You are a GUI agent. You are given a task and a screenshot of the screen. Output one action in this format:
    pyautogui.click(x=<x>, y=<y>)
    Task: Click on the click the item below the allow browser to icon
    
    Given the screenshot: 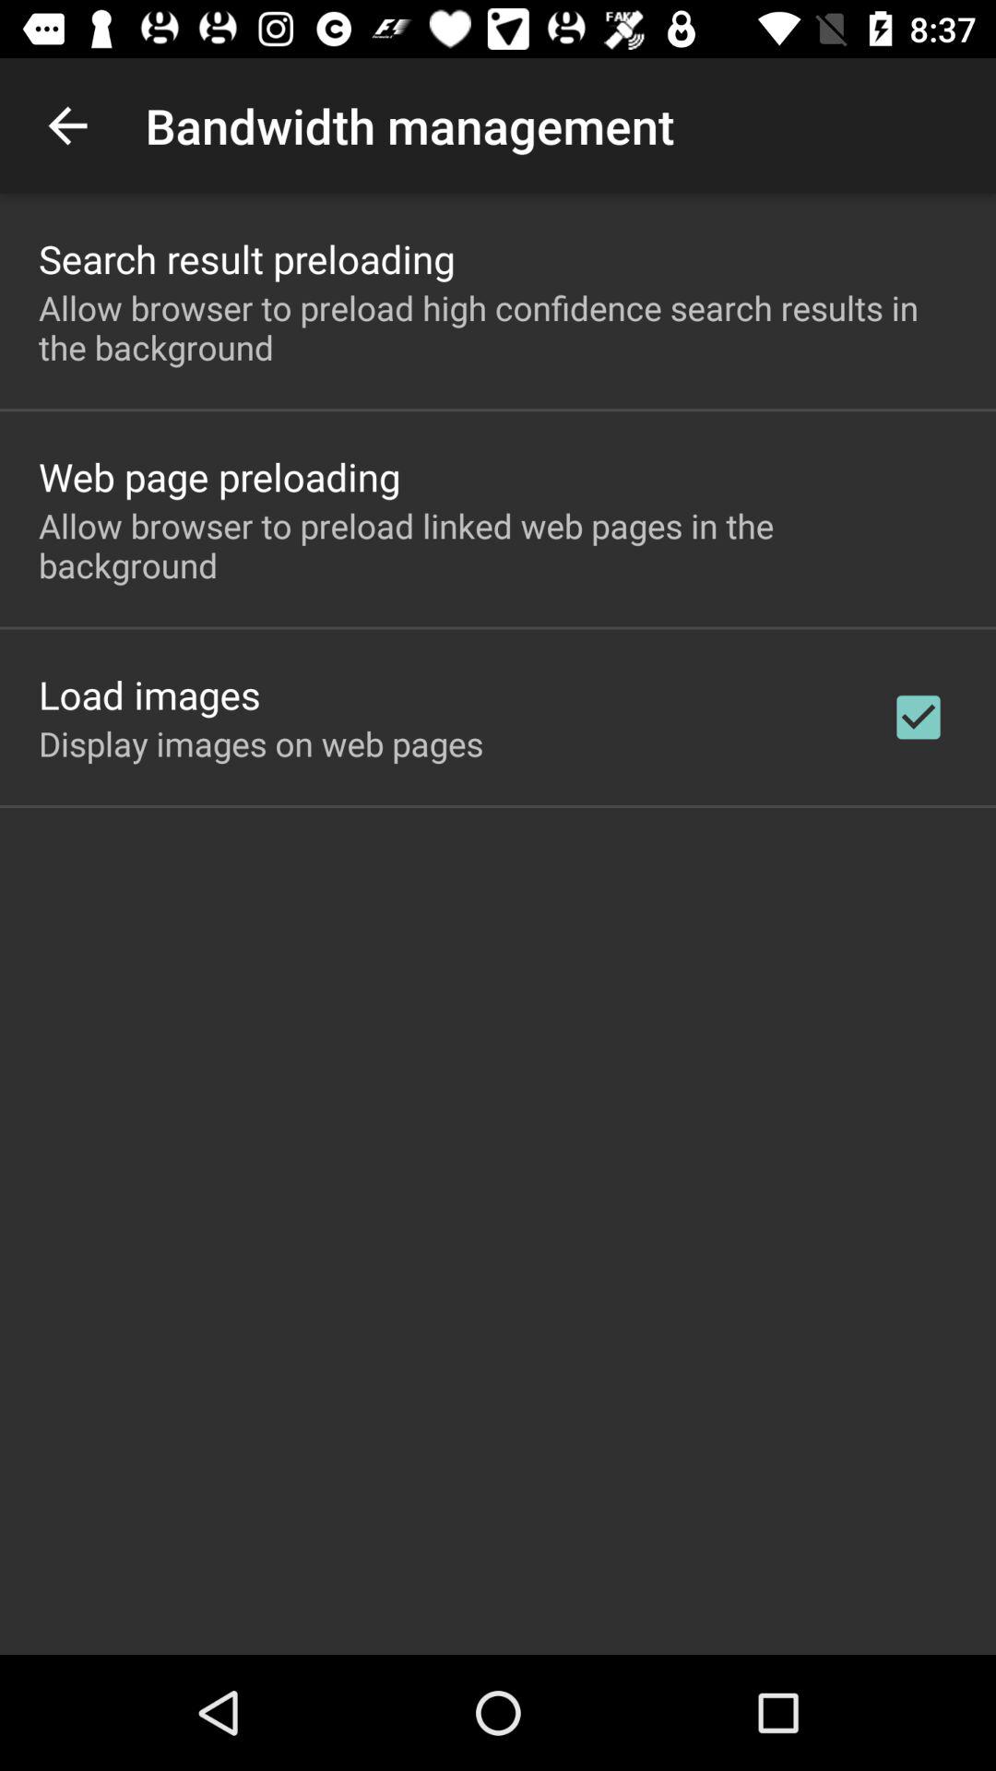 What is the action you would take?
    pyautogui.click(x=149, y=694)
    